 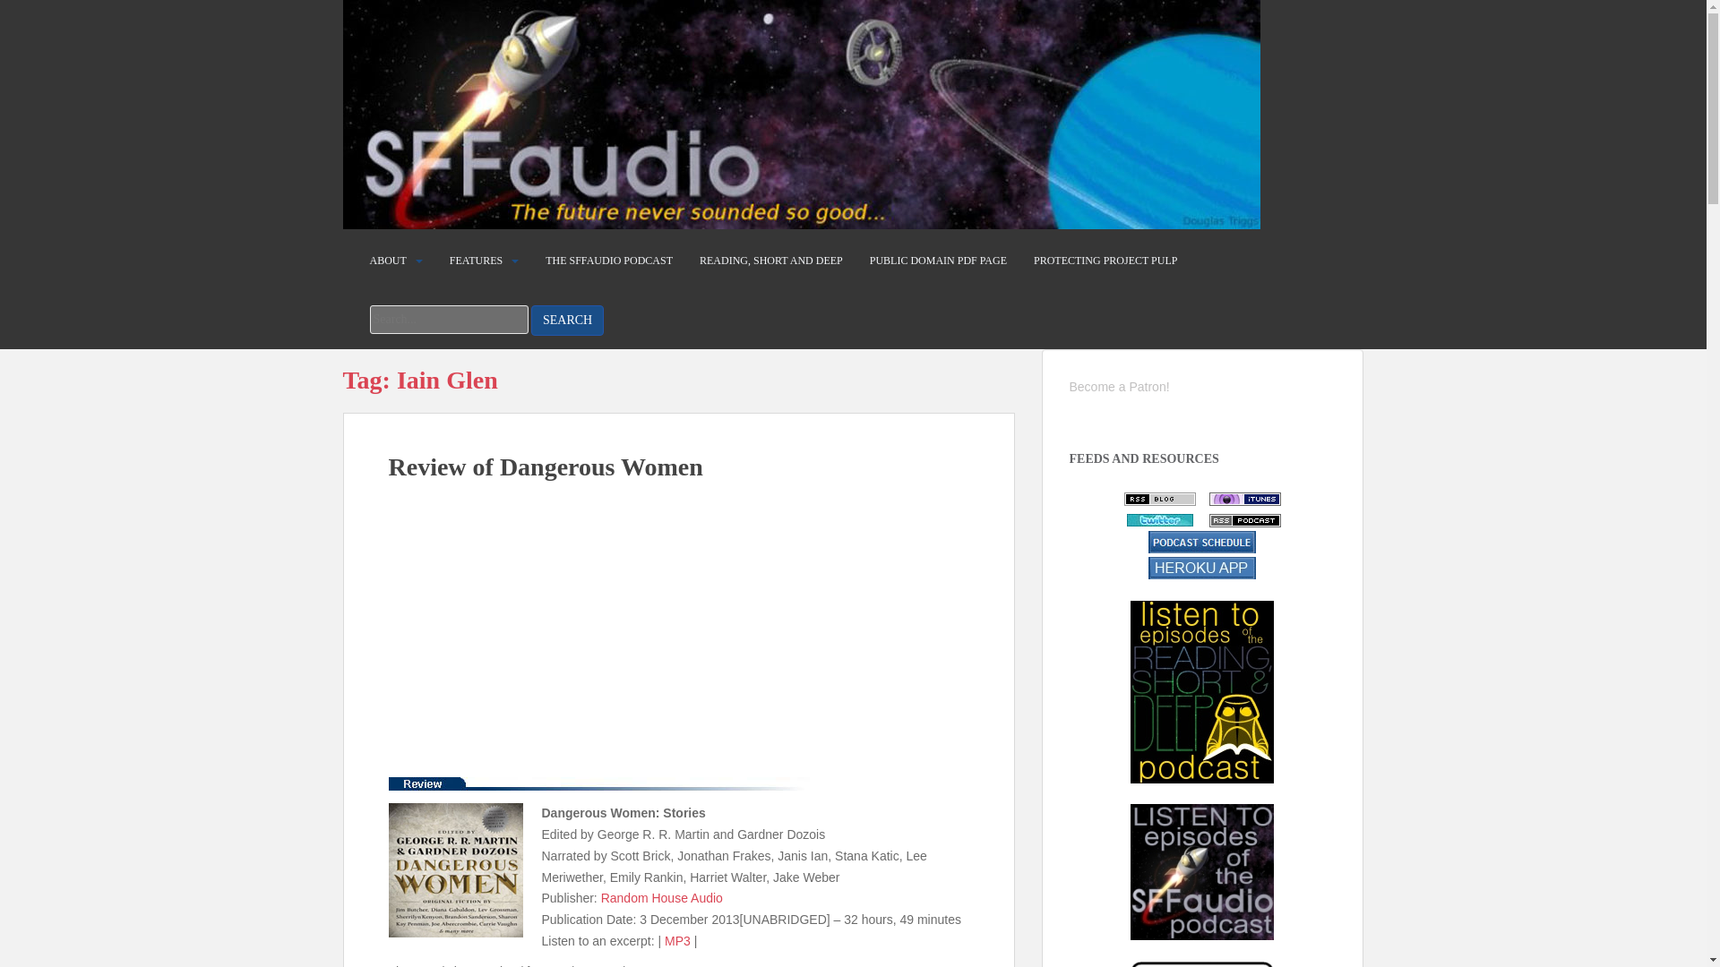 I want to click on FEATURES, so click(x=475, y=261).